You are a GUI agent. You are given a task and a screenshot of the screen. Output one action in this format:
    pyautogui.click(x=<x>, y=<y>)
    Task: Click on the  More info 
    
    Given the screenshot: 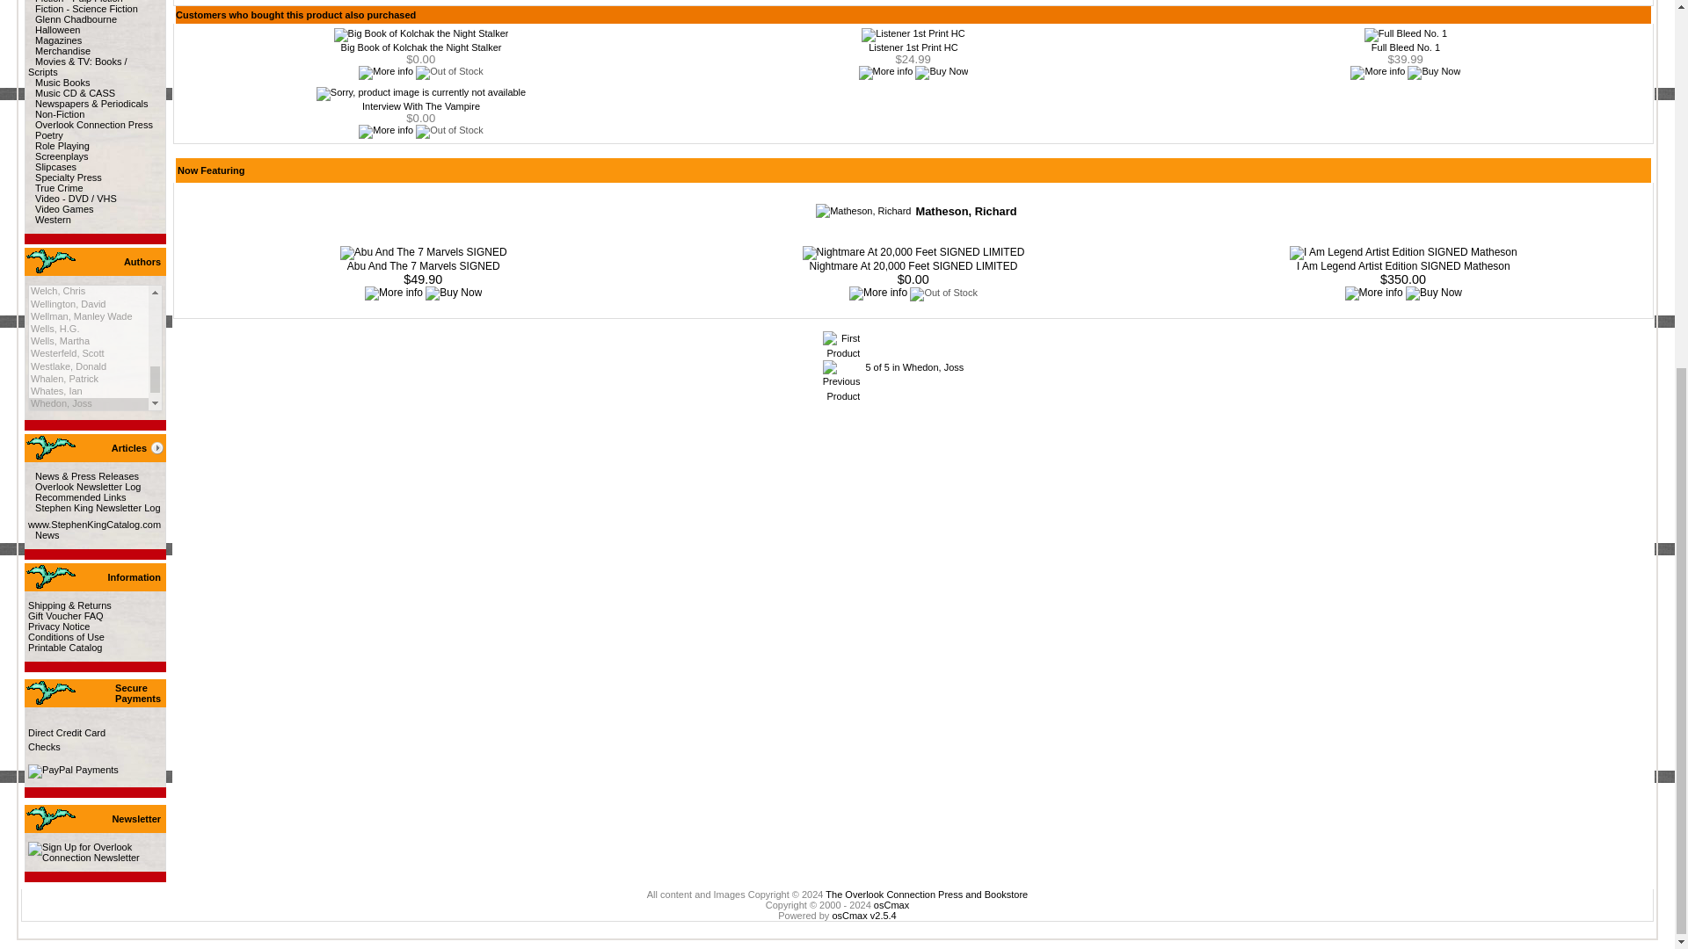 What is the action you would take?
    pyautogui.click(x=385, y=72)
    